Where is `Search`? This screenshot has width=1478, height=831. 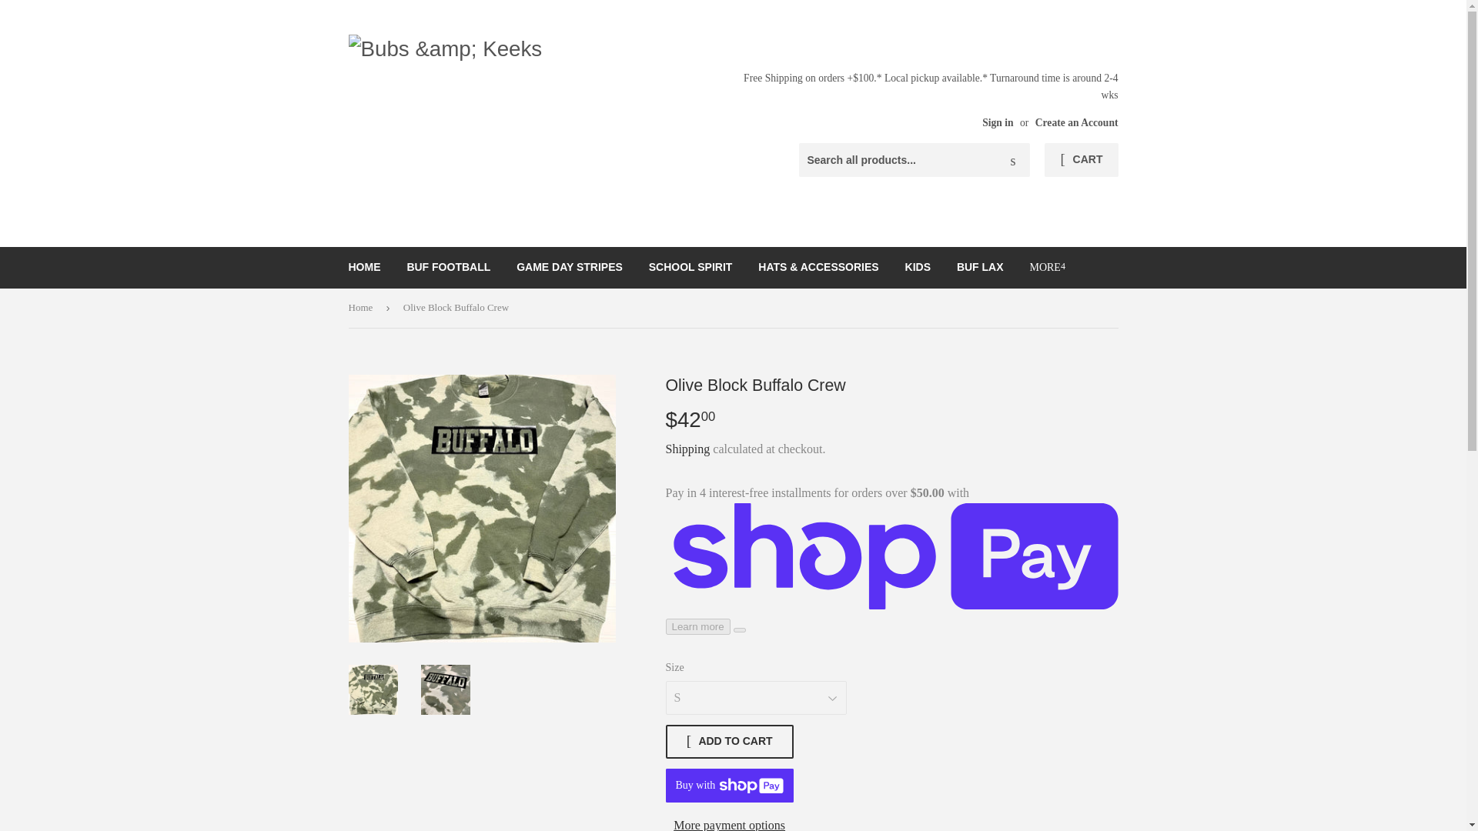 Search is located at coordinates (1012, 160).